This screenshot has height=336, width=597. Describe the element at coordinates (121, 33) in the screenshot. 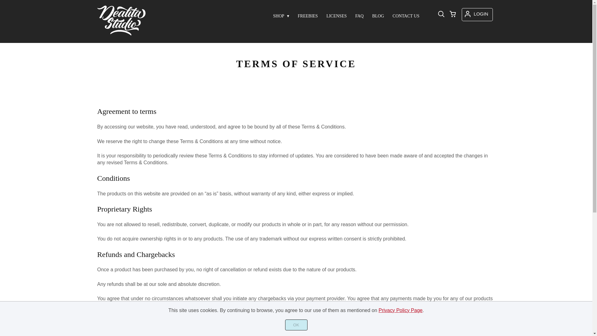

I see `Go to Homepage` at that location.